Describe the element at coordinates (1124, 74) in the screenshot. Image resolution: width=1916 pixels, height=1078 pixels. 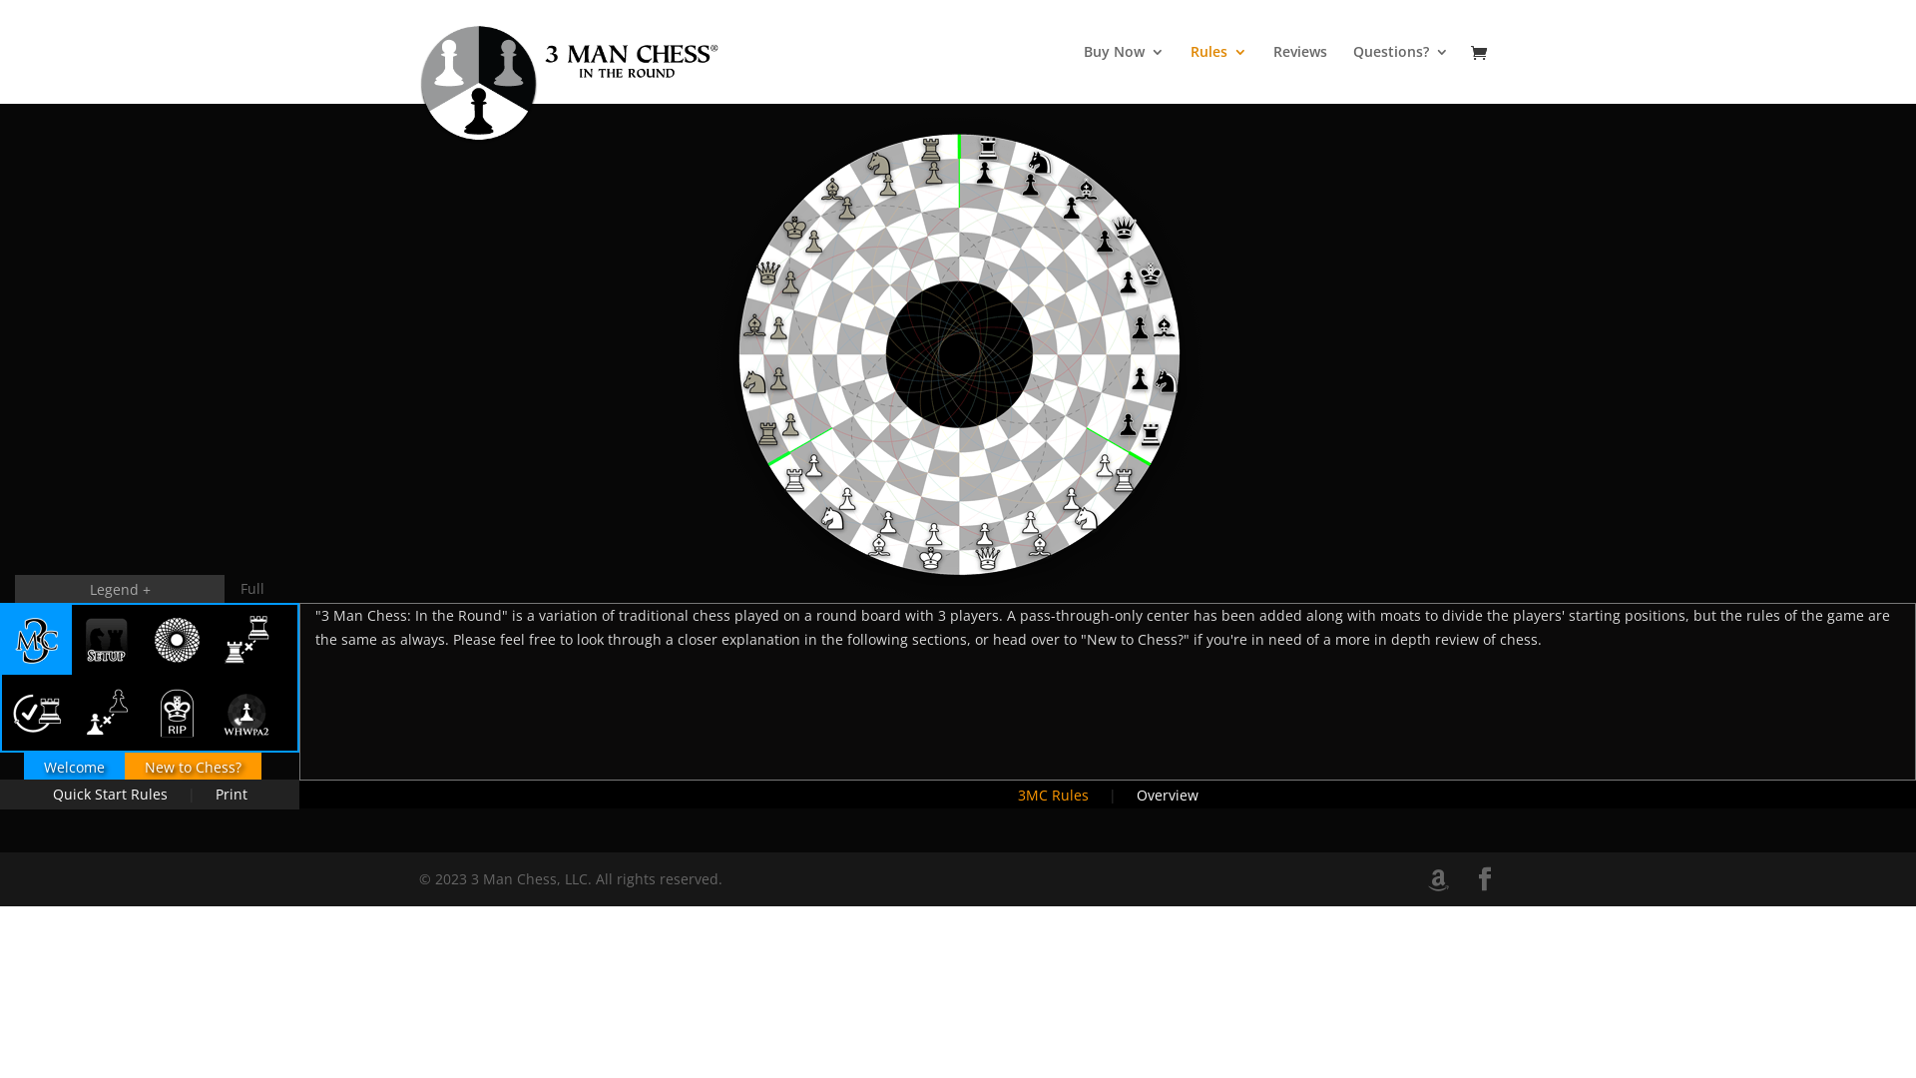
I see `Buy Now` at that location.